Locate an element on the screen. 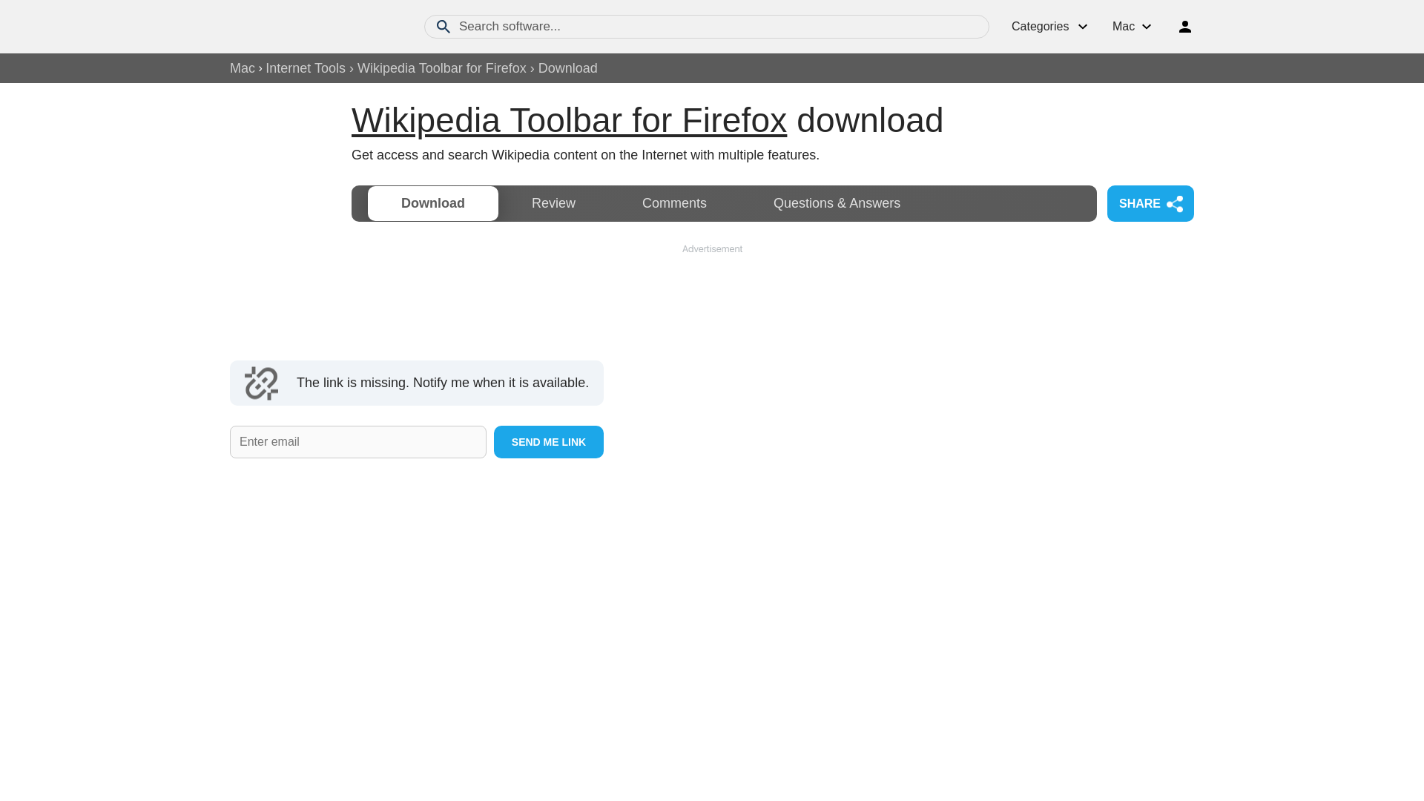 The height and width of the screenshot is (801, 1424). Review is located at coordinates (553, 203).